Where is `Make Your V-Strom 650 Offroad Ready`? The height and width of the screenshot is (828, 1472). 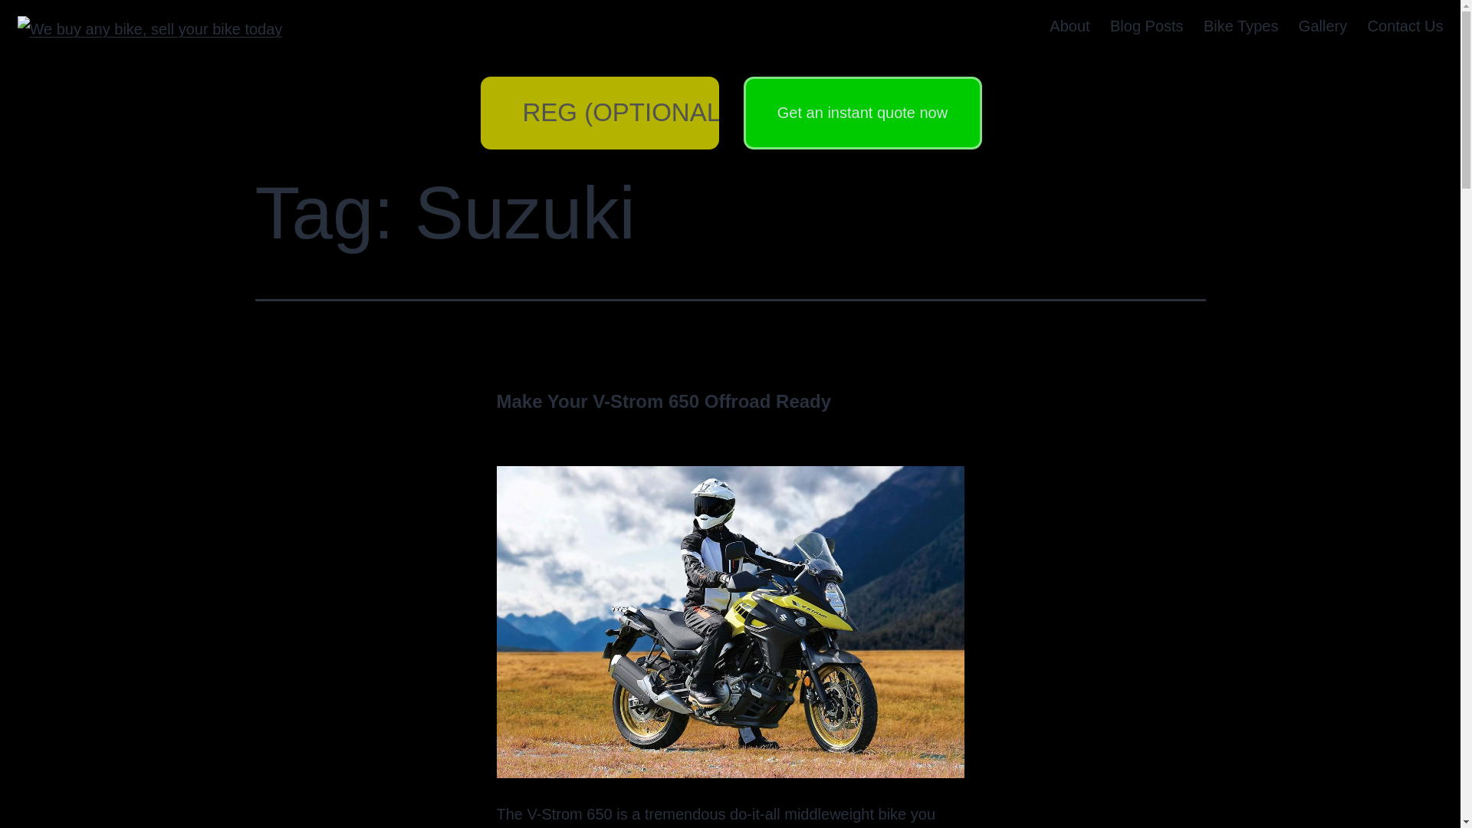
Make Your V-Strom 650 Offroad Ready is located at coordinates (664, 400).